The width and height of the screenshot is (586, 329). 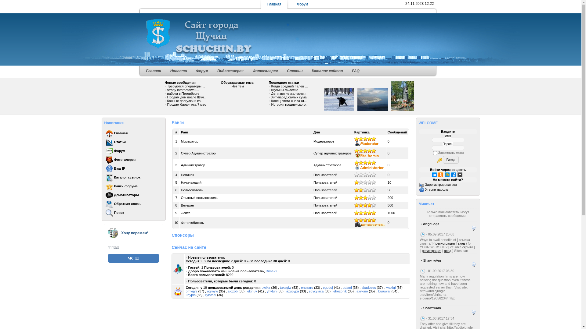 I want to click on Facebook, so click(x=454, y=175).